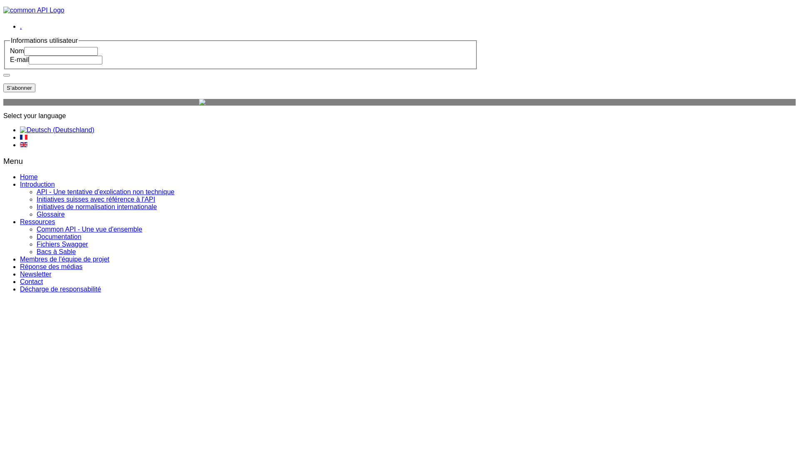  Describe the element at coordinates (57, 130) in the screenshot. I see `Deutsch (Deutschland)` at that location.